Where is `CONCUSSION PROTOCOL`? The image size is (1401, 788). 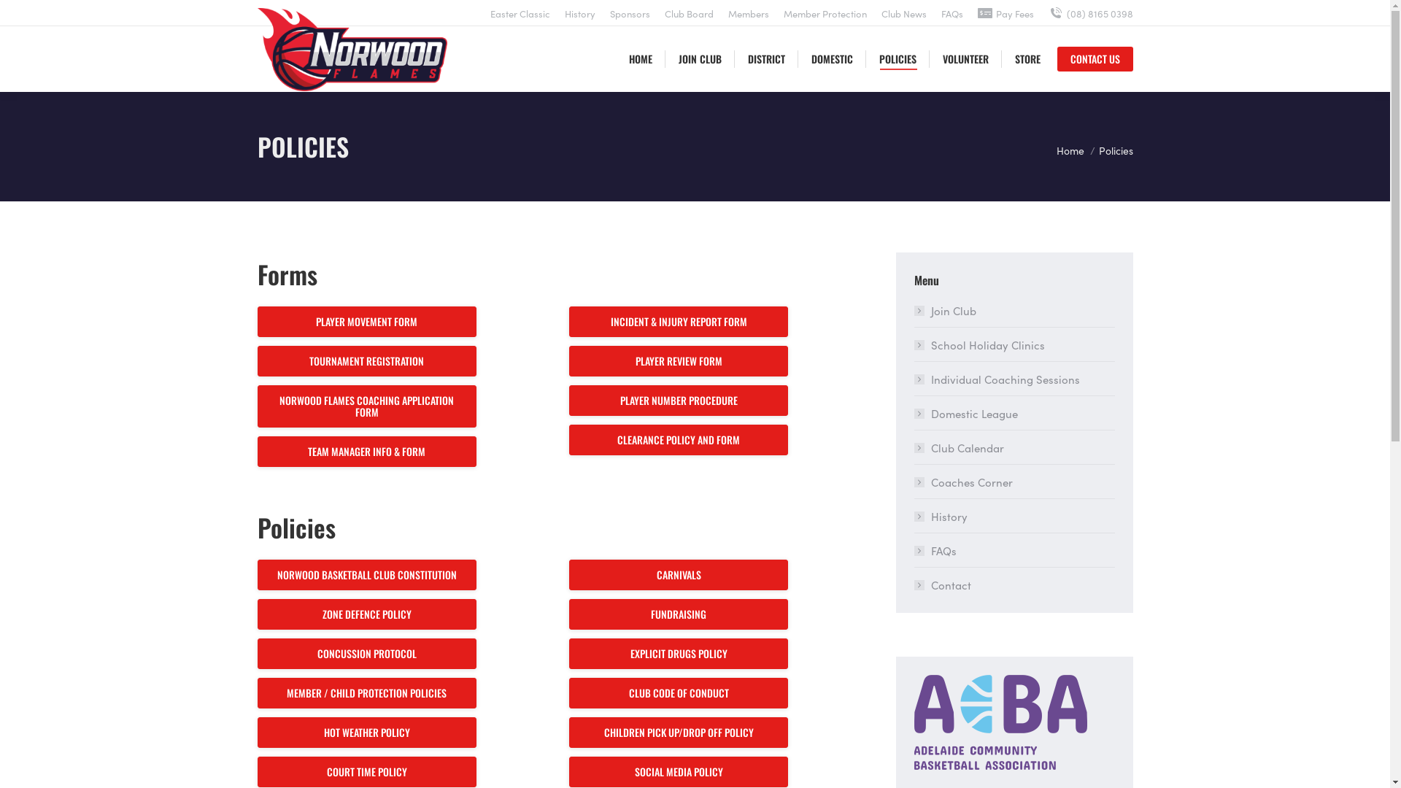
CONCUSSION PROTOCOL is located at coordinates (366, 654).